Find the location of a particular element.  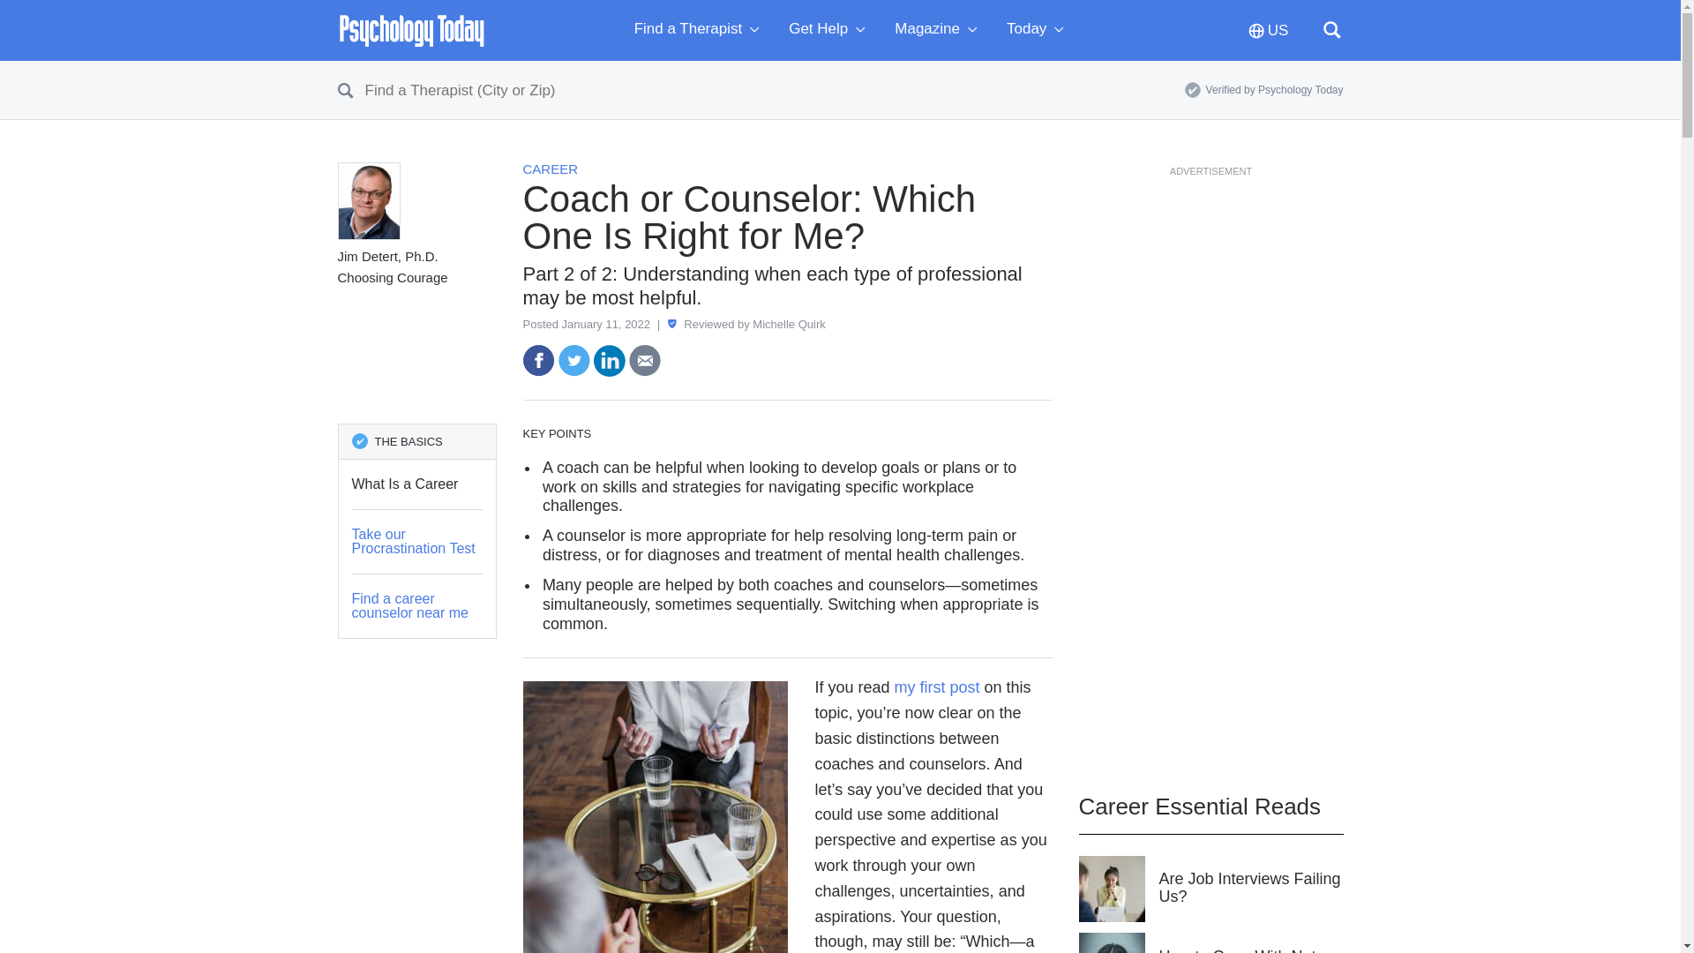

Get Help is located at coordinates (831, 30).